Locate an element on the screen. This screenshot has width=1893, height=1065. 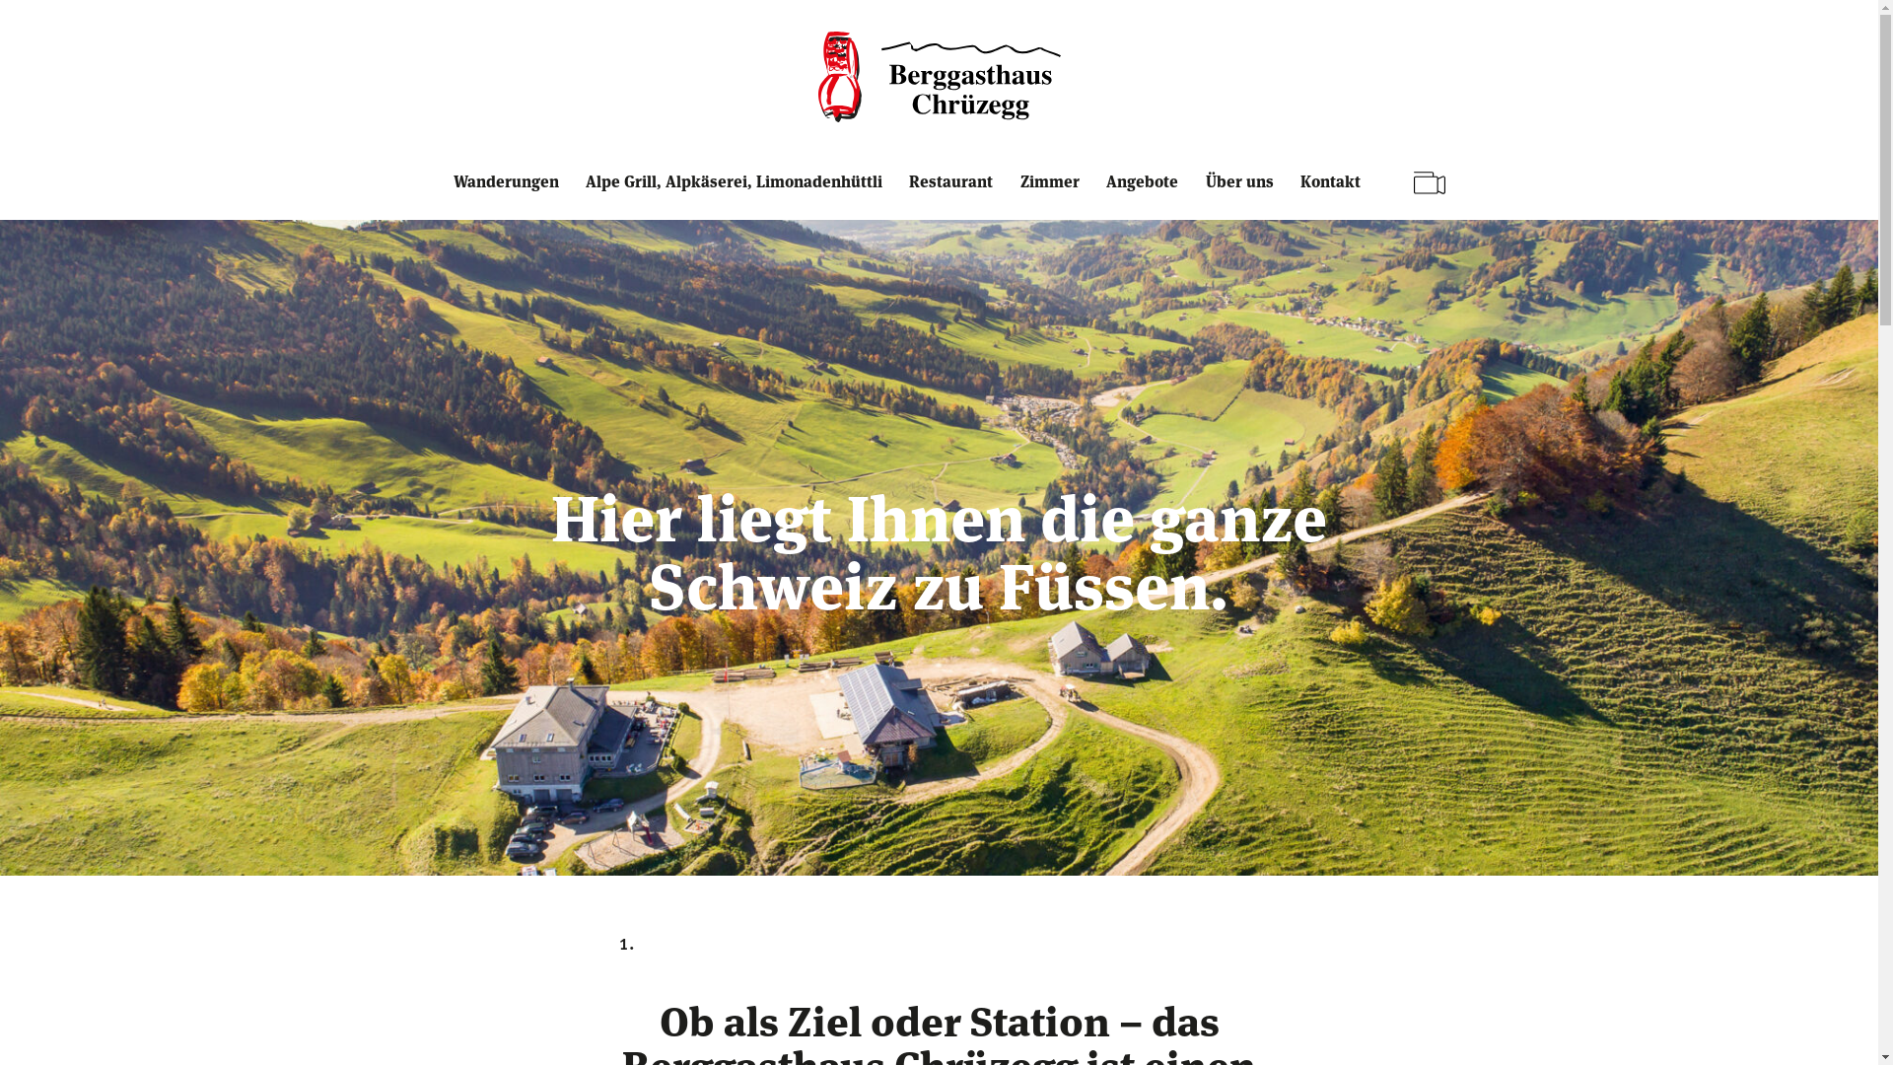
Angebote is located at coordinates (1147, 195).